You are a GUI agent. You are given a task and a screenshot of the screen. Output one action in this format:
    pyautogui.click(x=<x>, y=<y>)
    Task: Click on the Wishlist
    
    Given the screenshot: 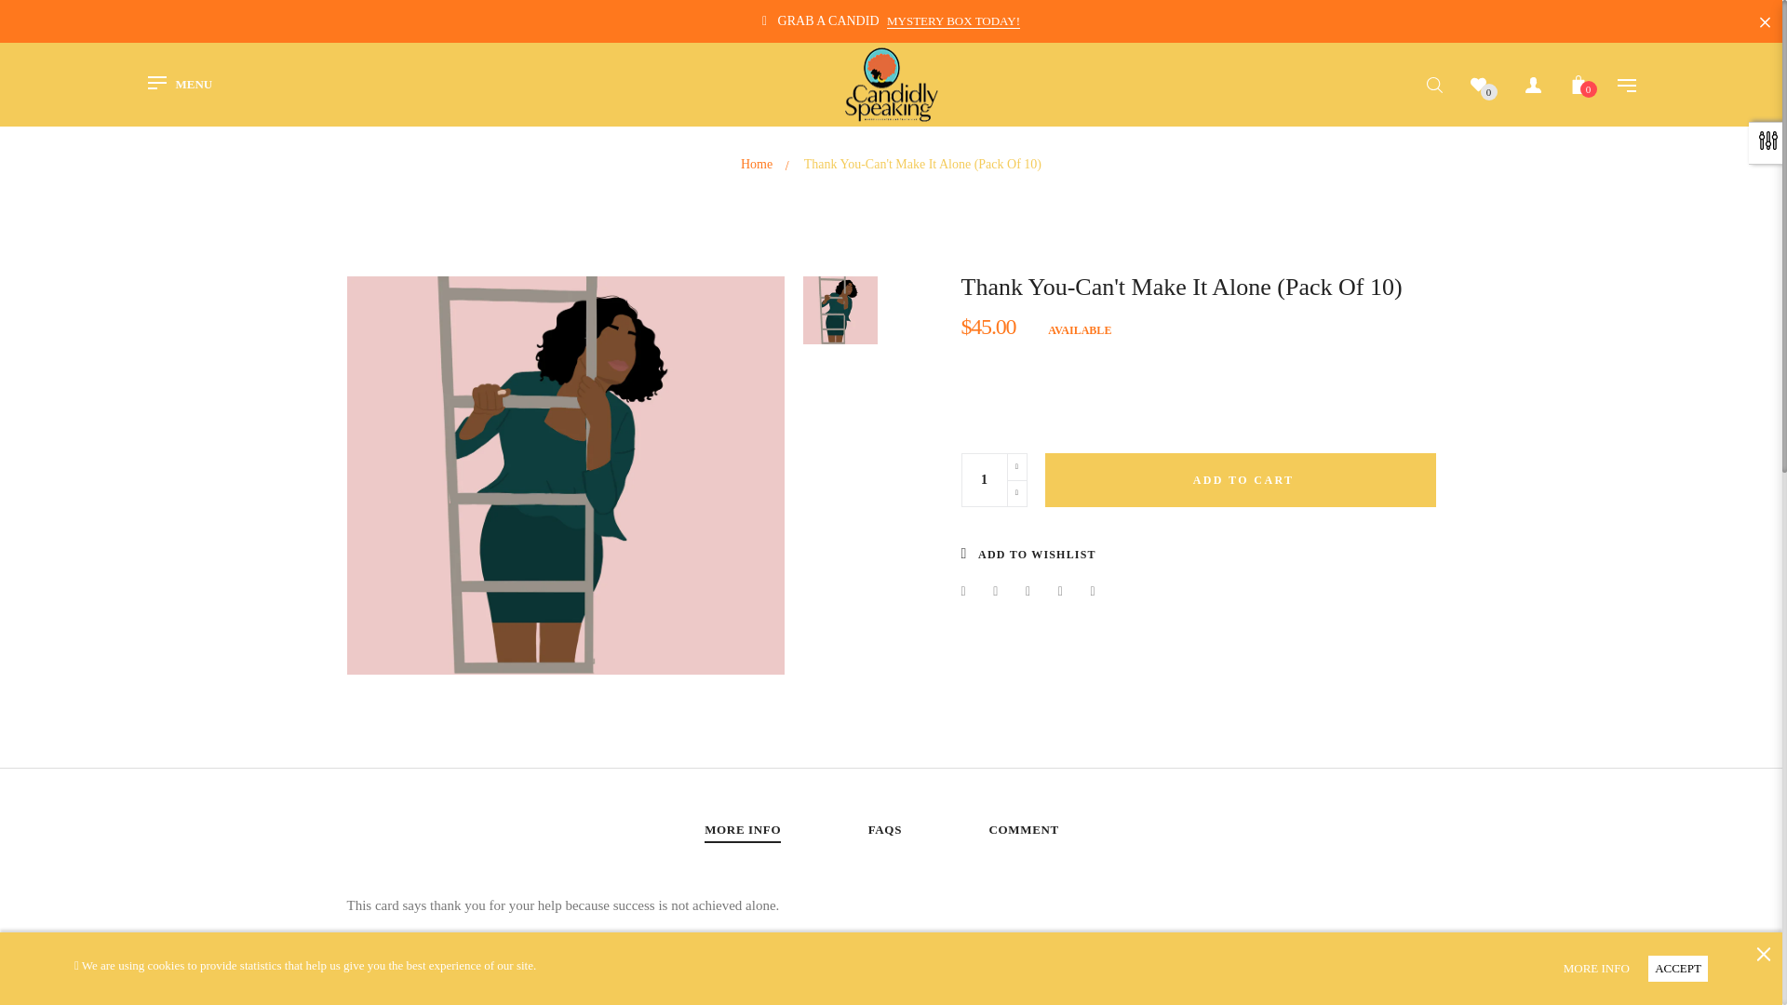 What is the action you would take?
    pyautogui.click(x=1484, y=89)
    